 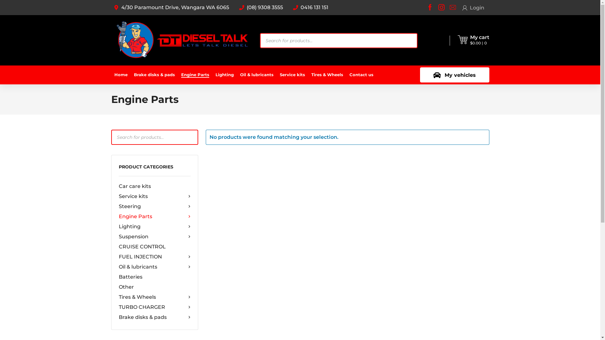 I want to click on Suspension, so click(x=154, y=237).